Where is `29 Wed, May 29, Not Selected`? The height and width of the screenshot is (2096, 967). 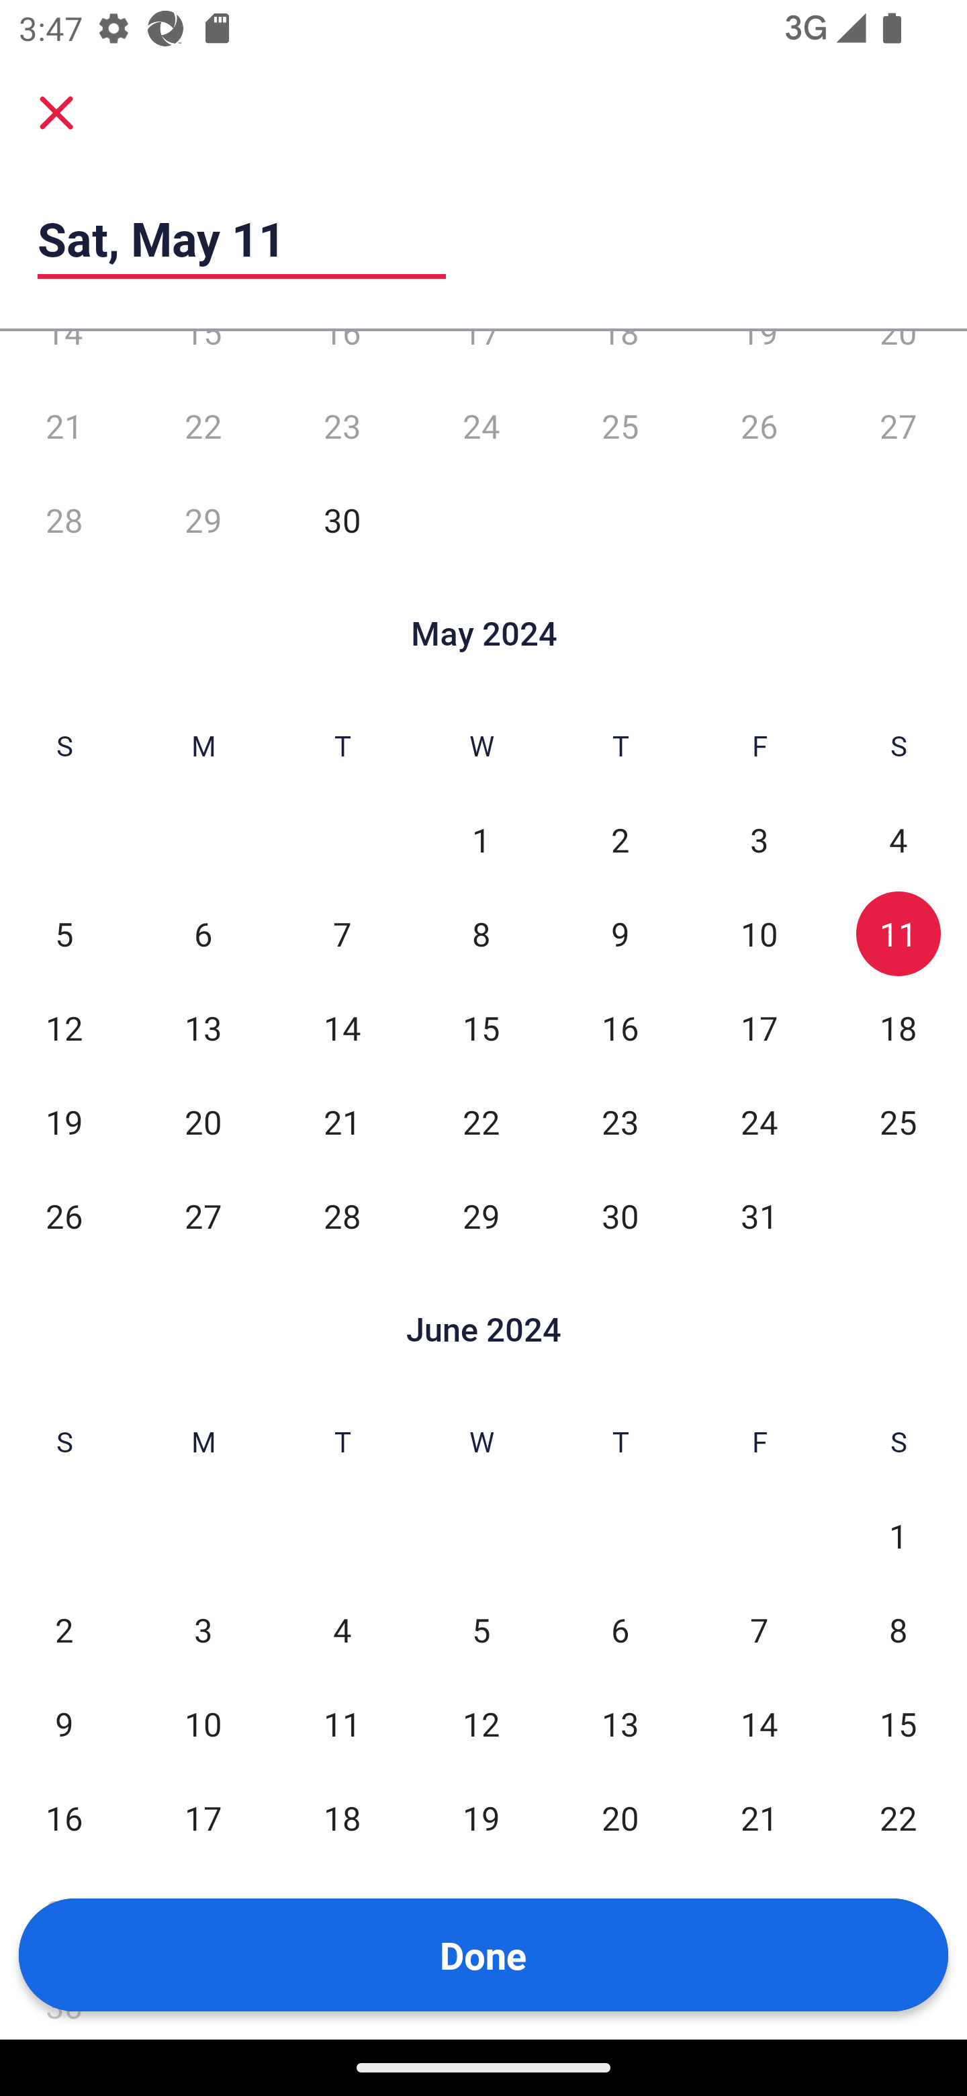
29 Wed, May 29, Not Selected is located at coordinates (481, 1216).